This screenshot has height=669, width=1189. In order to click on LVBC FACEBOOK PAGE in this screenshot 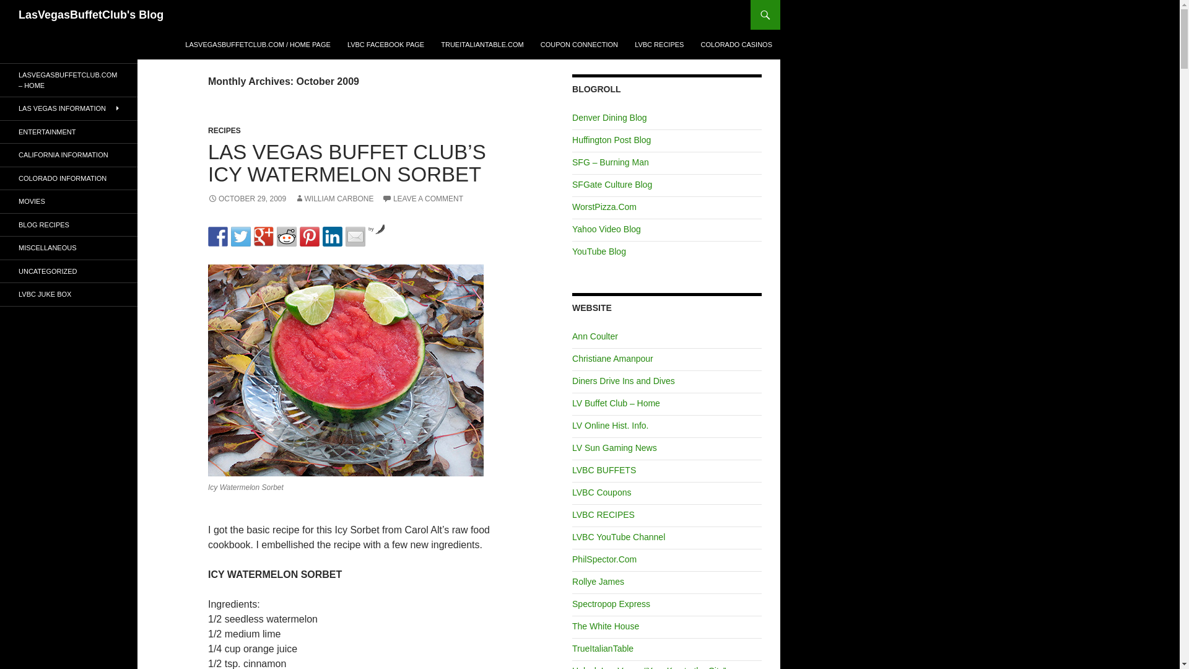, I will do `click(385, 45)`.